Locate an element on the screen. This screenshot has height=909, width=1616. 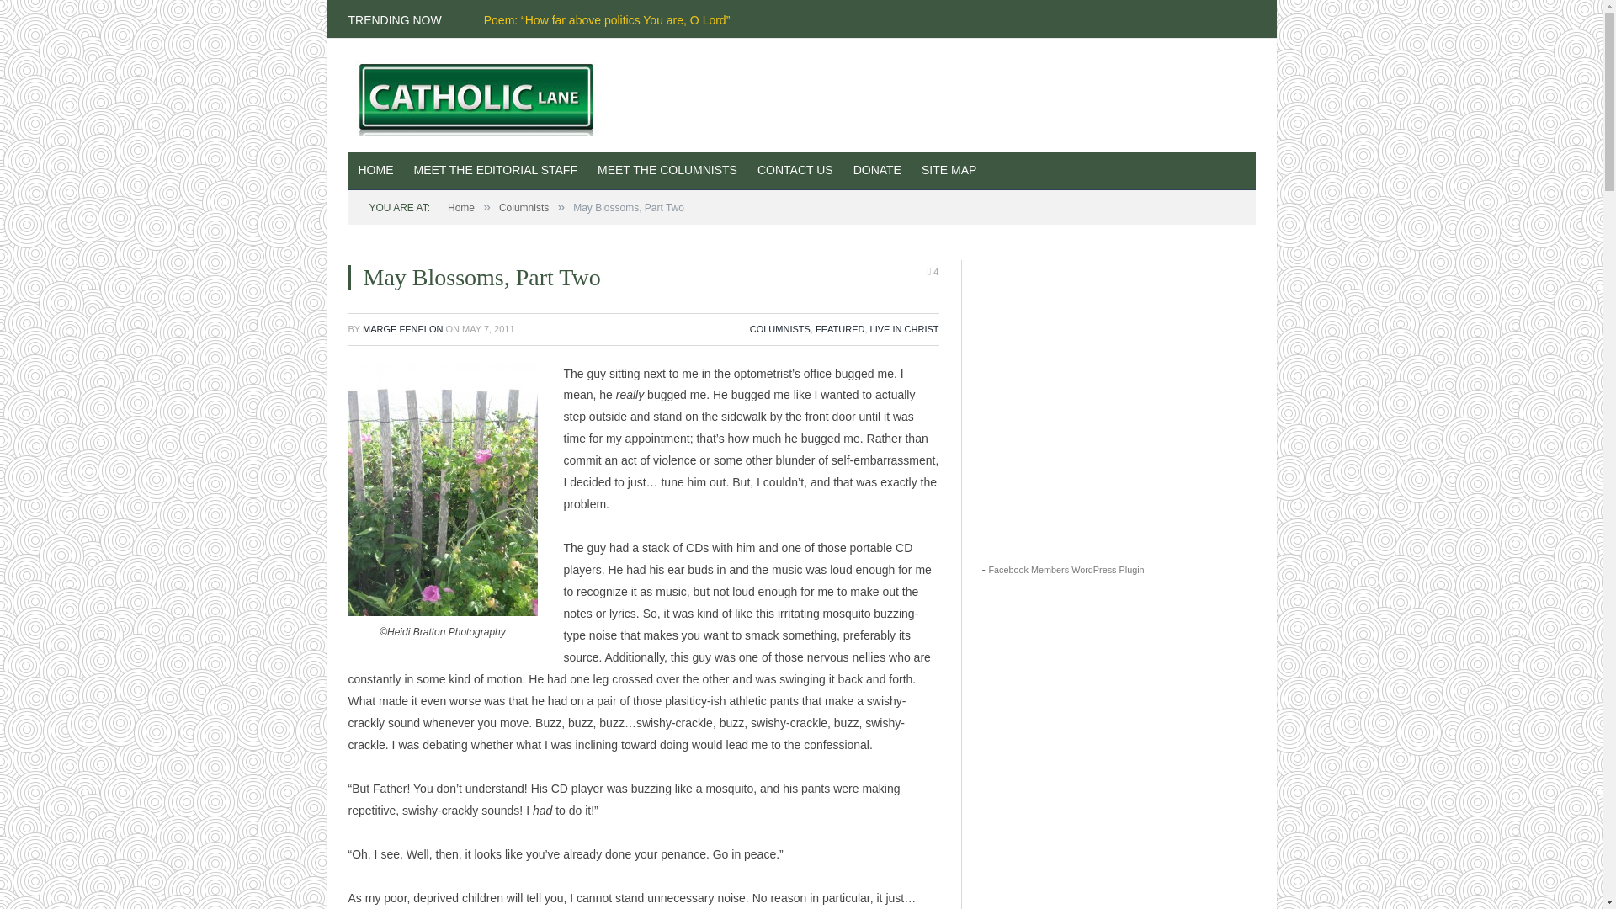
Home is located at coordinates (461, 207).